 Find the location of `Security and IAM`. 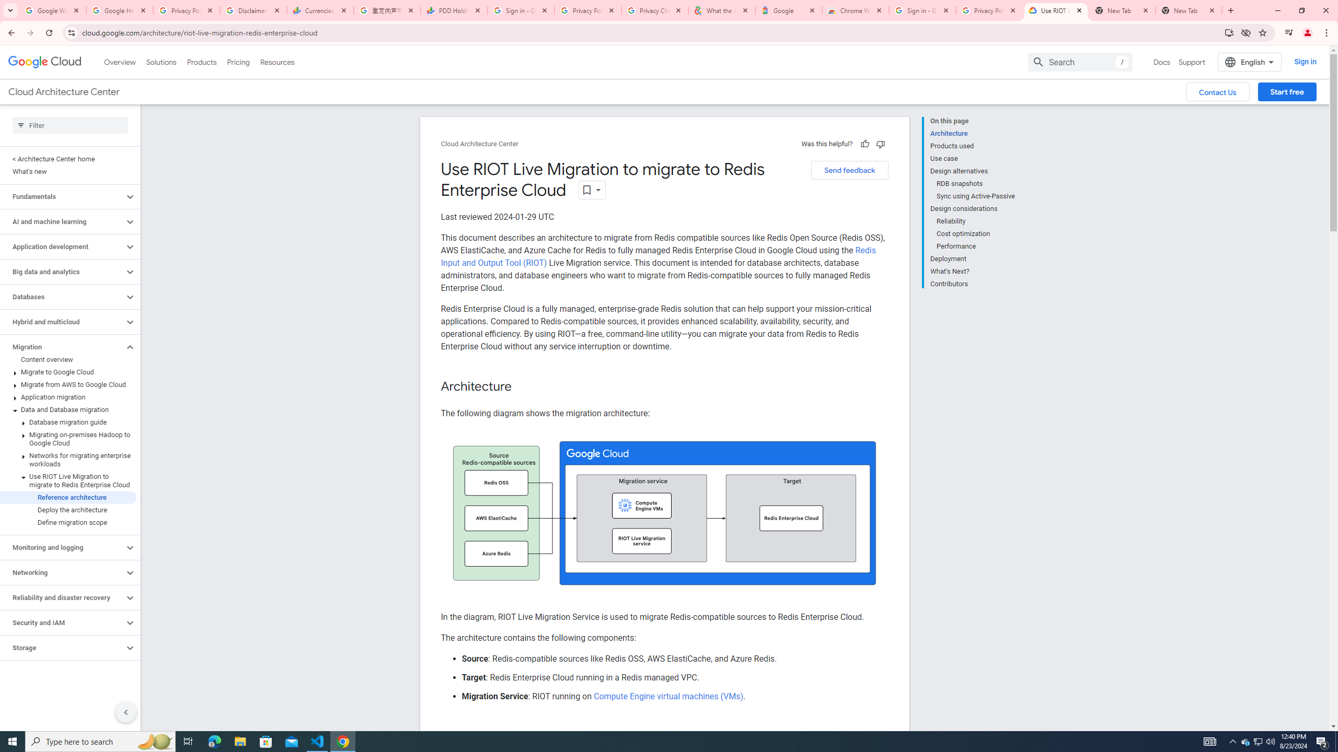

Security and IAM is located at coordinates (62, 622).